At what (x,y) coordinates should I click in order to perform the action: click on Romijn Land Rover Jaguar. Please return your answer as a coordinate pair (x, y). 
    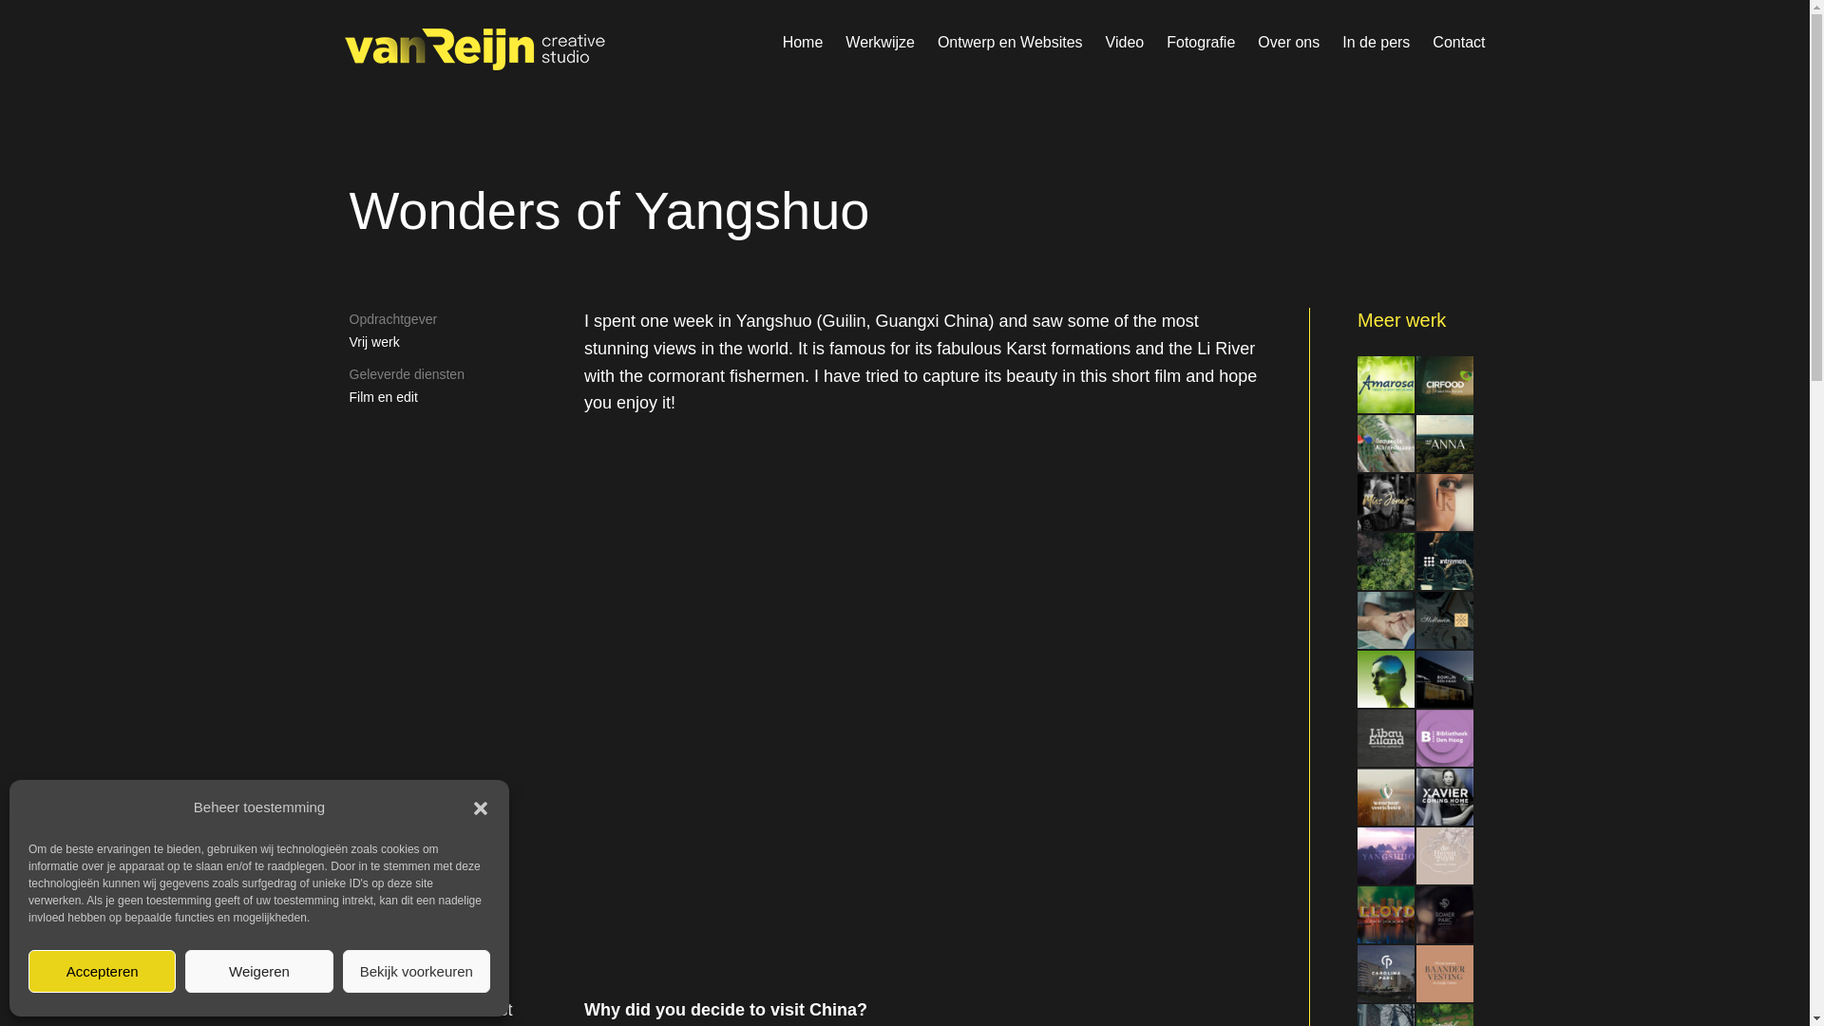
    Looking at the image, I should click on (1444, 680).